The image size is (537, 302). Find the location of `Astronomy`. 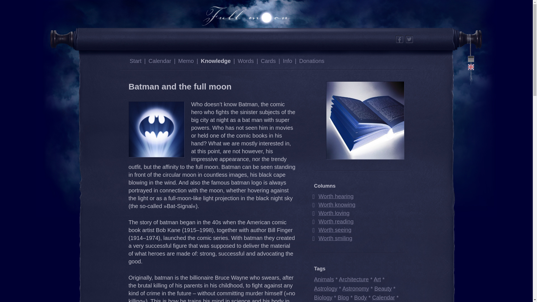

Astronomy is located at coordinates (356, 288).